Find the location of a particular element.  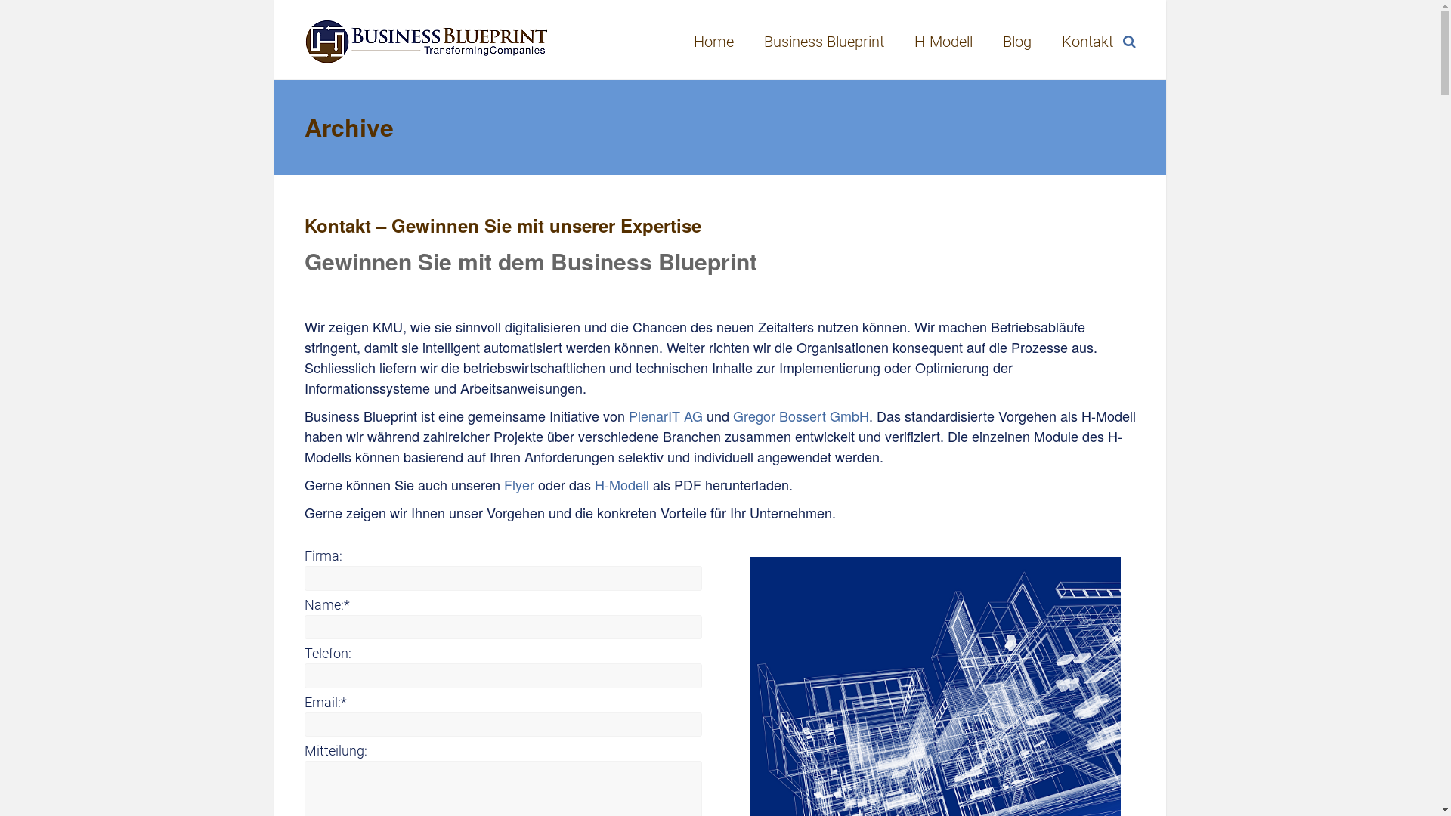

Gregor Bossert GmbH is located at coordinates (801, 416).